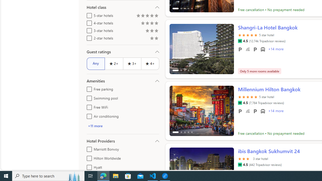 The height and width of the screenshot is (181, 322). Describe the element at coordinates (263, 111) in the screenshot. I see `Airport transportation` at that location.